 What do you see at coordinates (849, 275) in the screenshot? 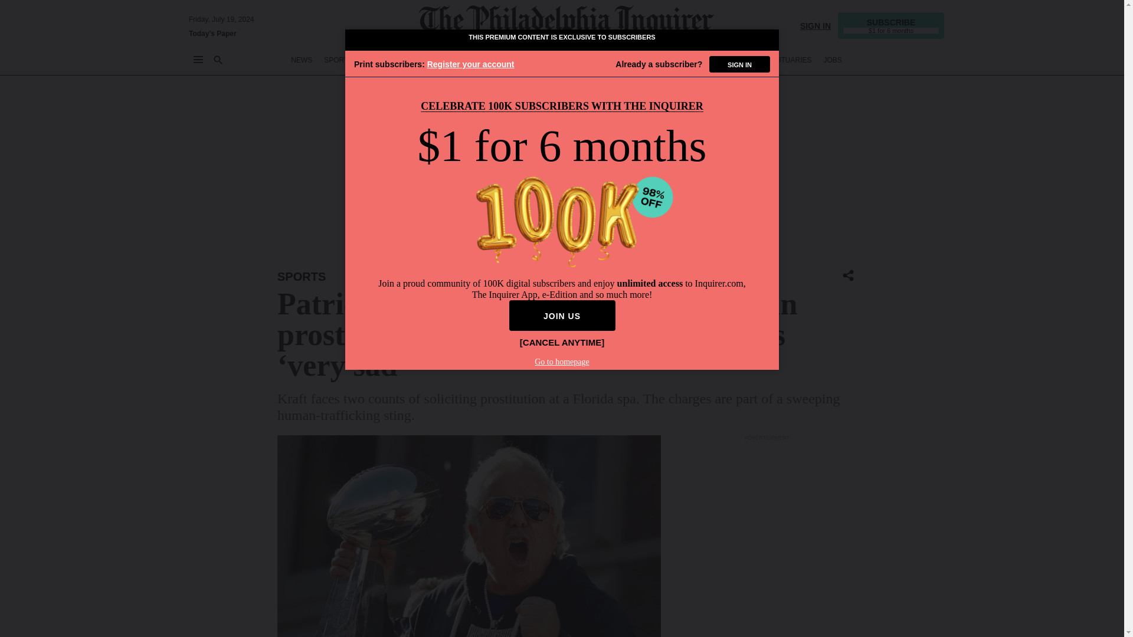
I see `Share Icon` at bounding box center [849, 275].